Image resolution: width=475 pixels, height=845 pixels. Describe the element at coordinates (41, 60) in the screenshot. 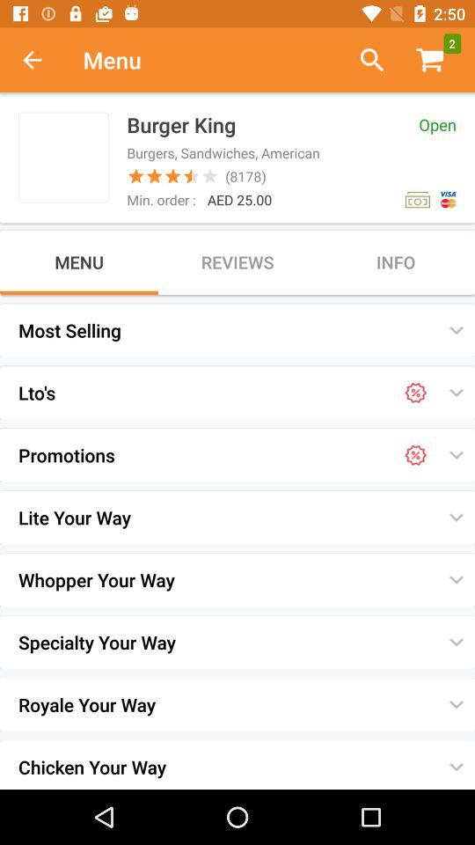

I see `come back` at that location.